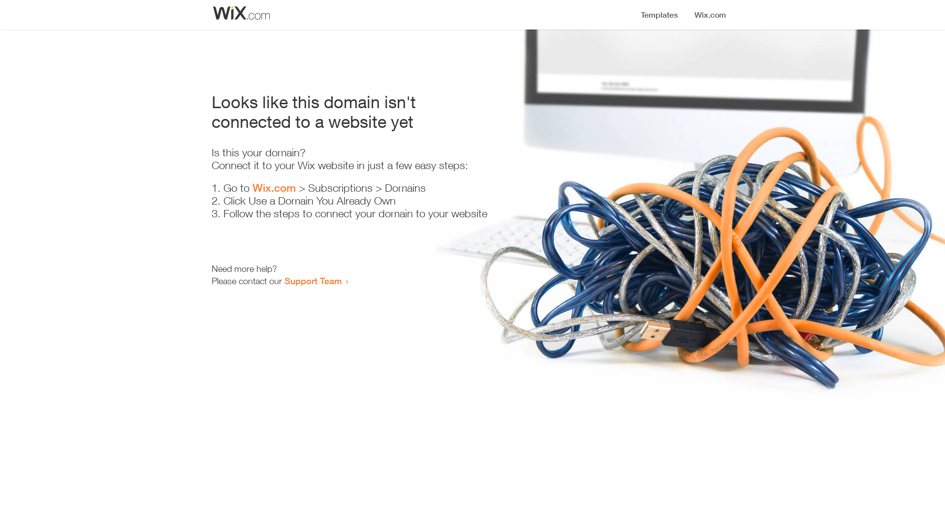  Describe the element at coordinates (274, 188) in the screenshot. I see `Wix.com` at that location.